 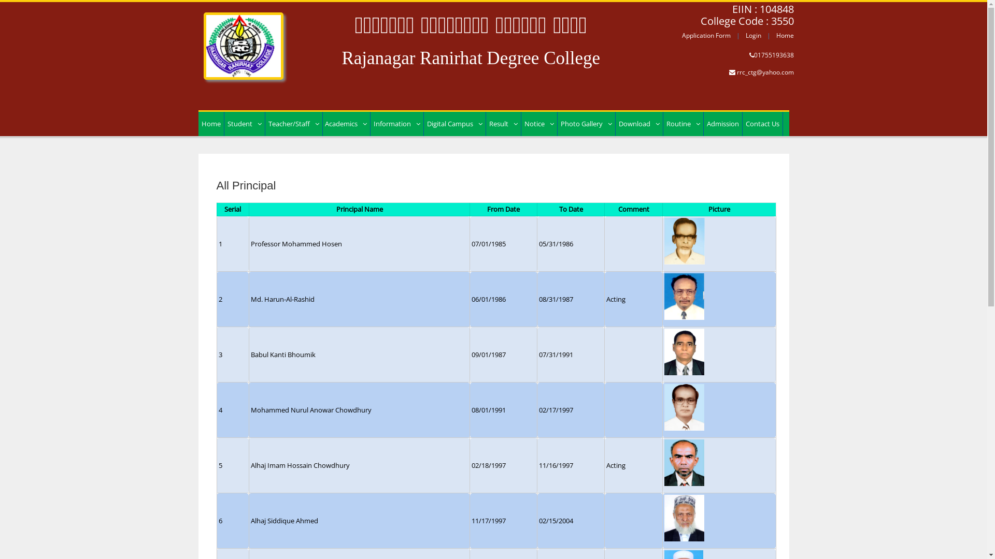 What do you see at coordinates (539, 124) in the screenshot?
I see `Notice` at bounding box center [539, 124].